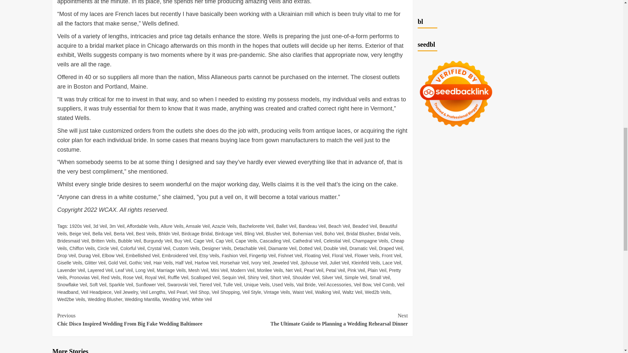  I want to click on Azazie Veils, so click(224, 226).